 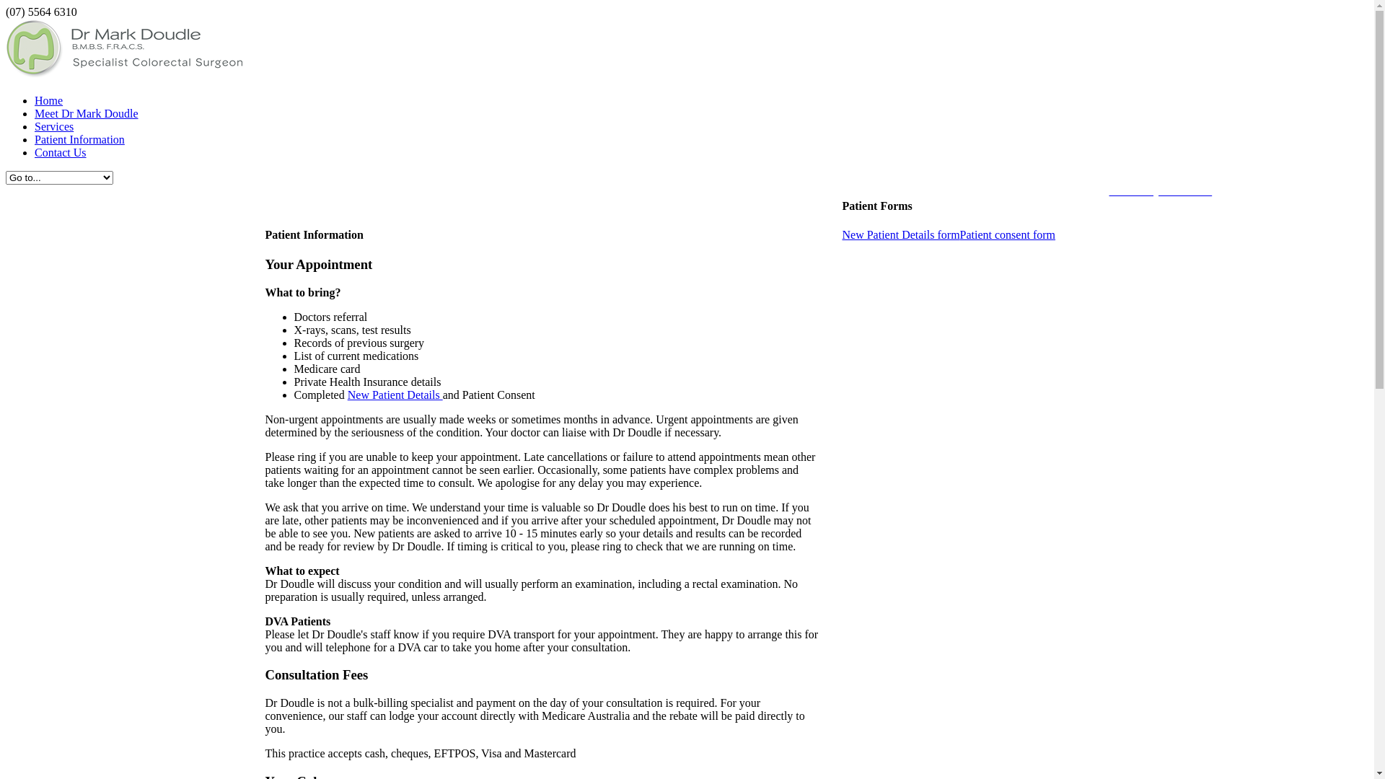 What do you see at coordinates (395, 395) in the screenshot?
I see `New Patient Details` at bounding box center [395, 395].